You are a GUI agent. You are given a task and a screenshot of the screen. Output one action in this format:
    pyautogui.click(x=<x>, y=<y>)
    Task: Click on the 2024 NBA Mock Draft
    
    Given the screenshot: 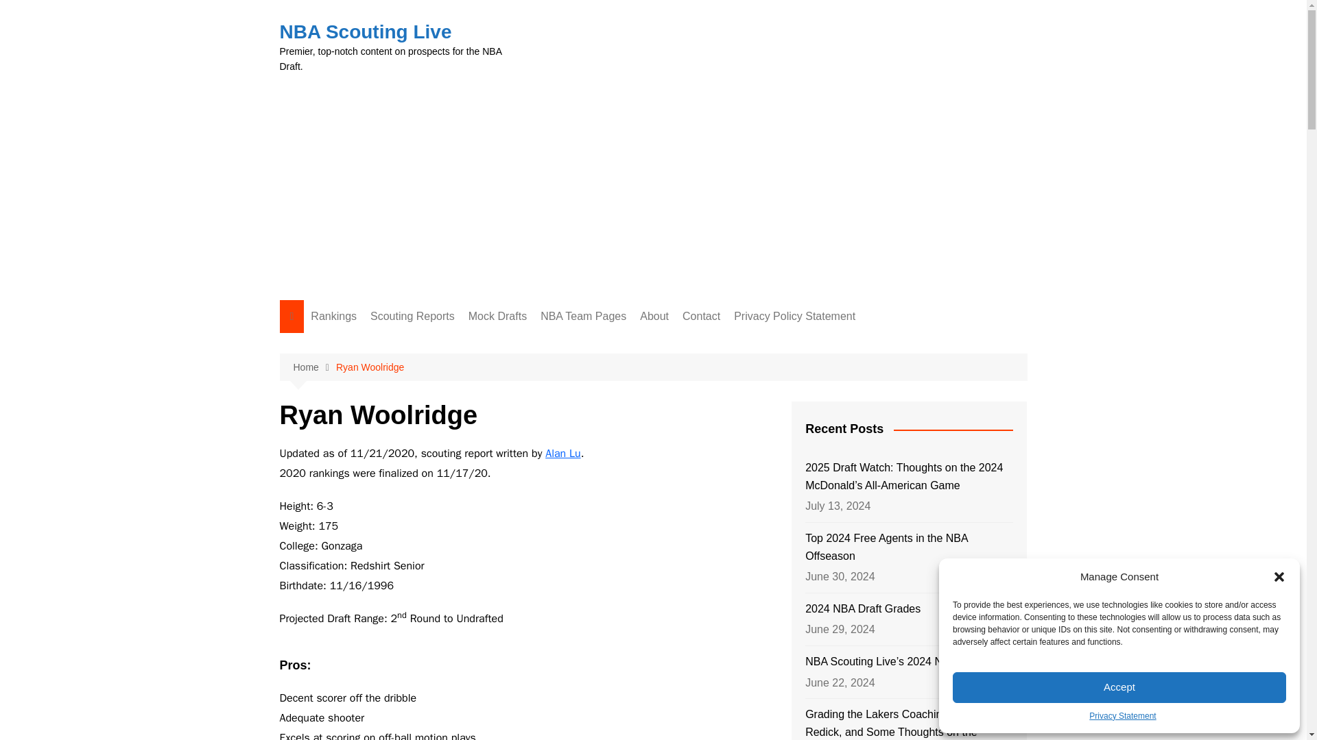 What is the action you would take?
    pyautogui.click(x=536, y=344)
    